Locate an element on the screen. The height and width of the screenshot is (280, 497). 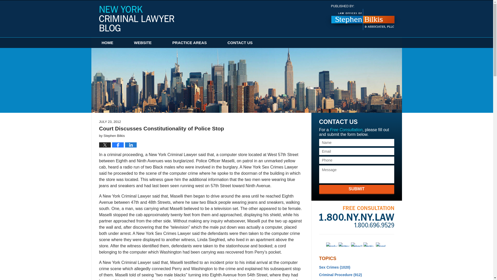
LinkedIn is located at coordinates (356, 244).